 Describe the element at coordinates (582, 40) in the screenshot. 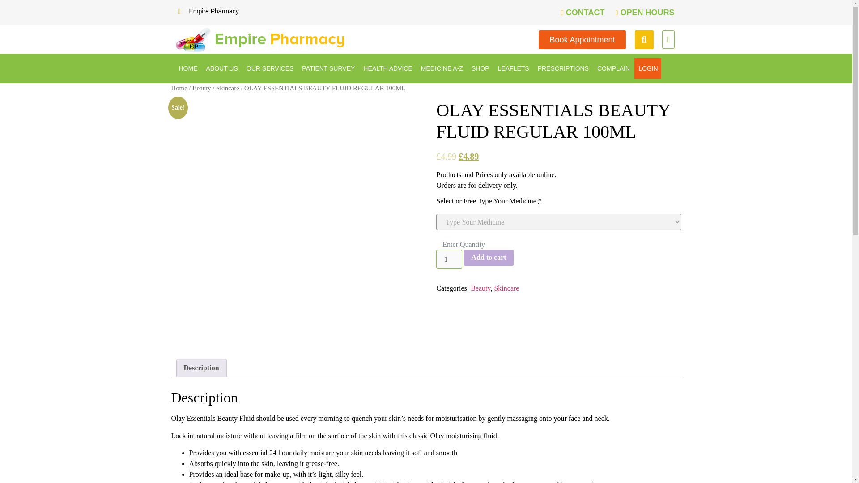

I see `Book Appointment` at that location.